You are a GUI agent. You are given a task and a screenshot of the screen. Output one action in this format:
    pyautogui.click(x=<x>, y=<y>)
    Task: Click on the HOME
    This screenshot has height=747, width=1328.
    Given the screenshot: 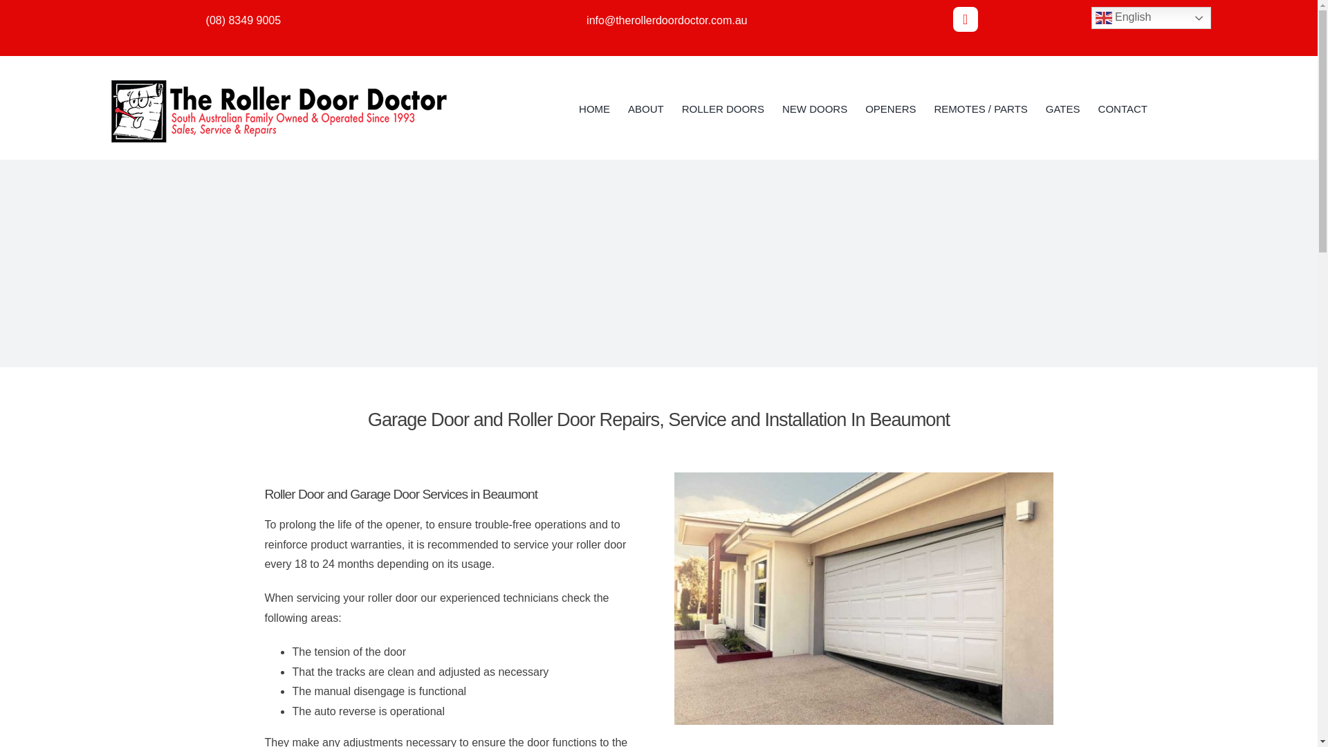 What is the action you would take?
    pyautogui.click(x=594, y=108)
    